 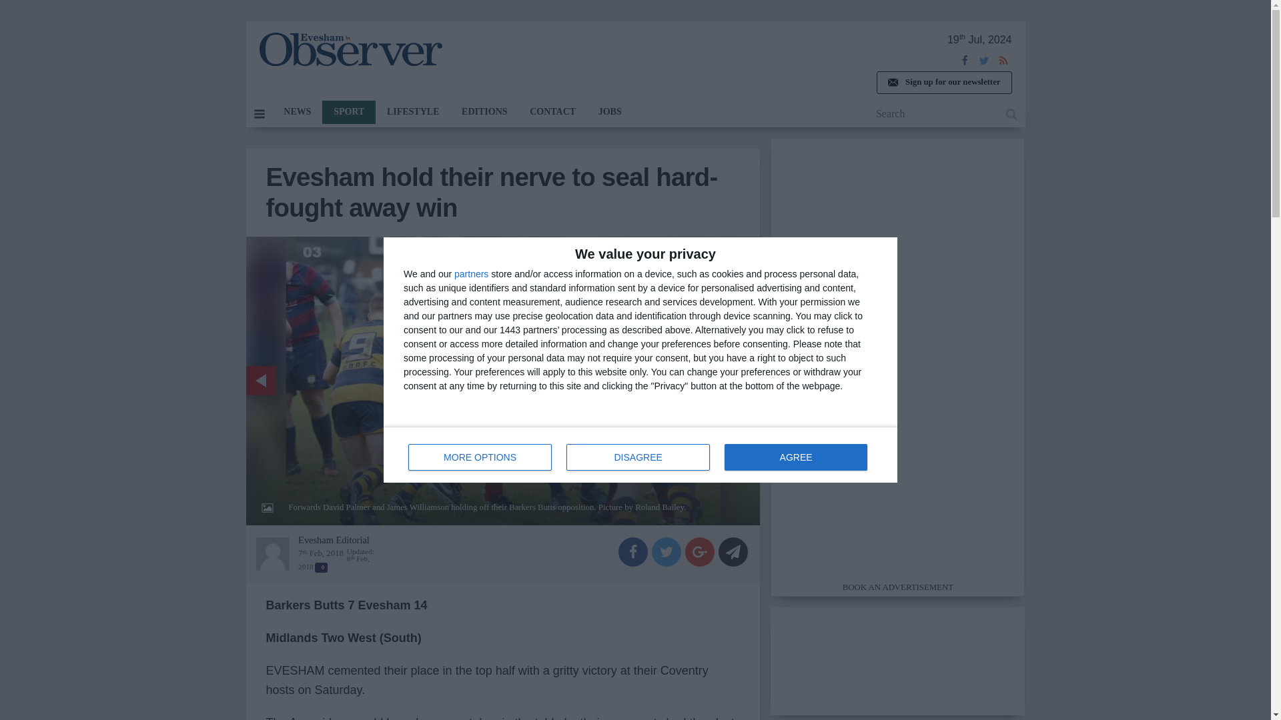 I want to click on partners, so click(x=610, y=112).